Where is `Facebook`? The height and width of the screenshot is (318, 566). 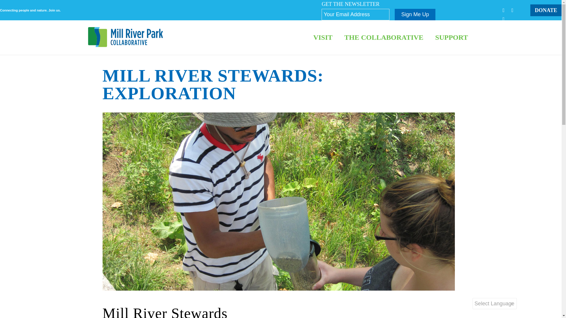
Facebook is located at coordinates (504, 10).